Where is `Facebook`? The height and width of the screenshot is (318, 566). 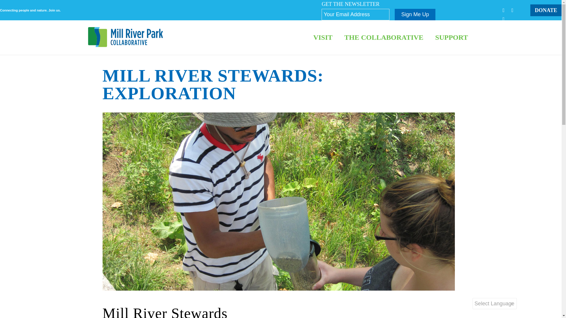
Facebook is located at coordinates (504, 10).